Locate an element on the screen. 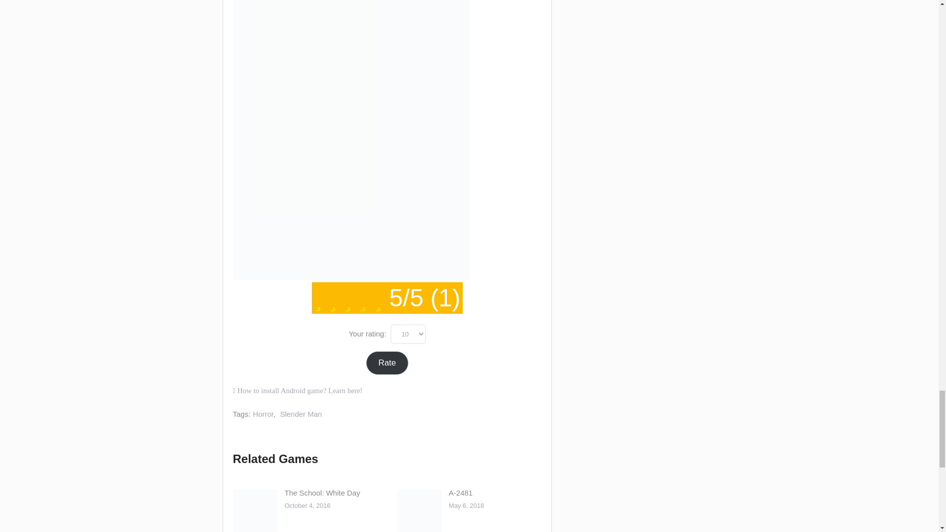  Rate is located at coordinates (387, 363).